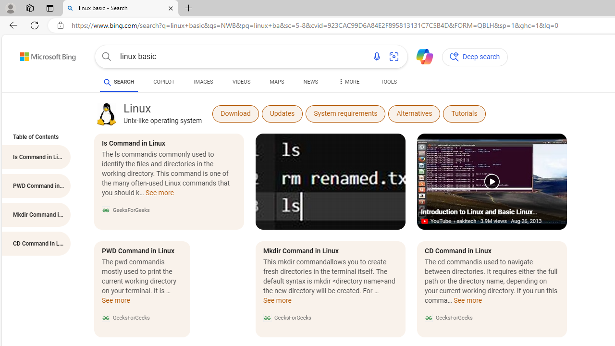 Image resolution: width=615 pixels, height=346 pixels. I want to click on MAPS, so click(277, 82).